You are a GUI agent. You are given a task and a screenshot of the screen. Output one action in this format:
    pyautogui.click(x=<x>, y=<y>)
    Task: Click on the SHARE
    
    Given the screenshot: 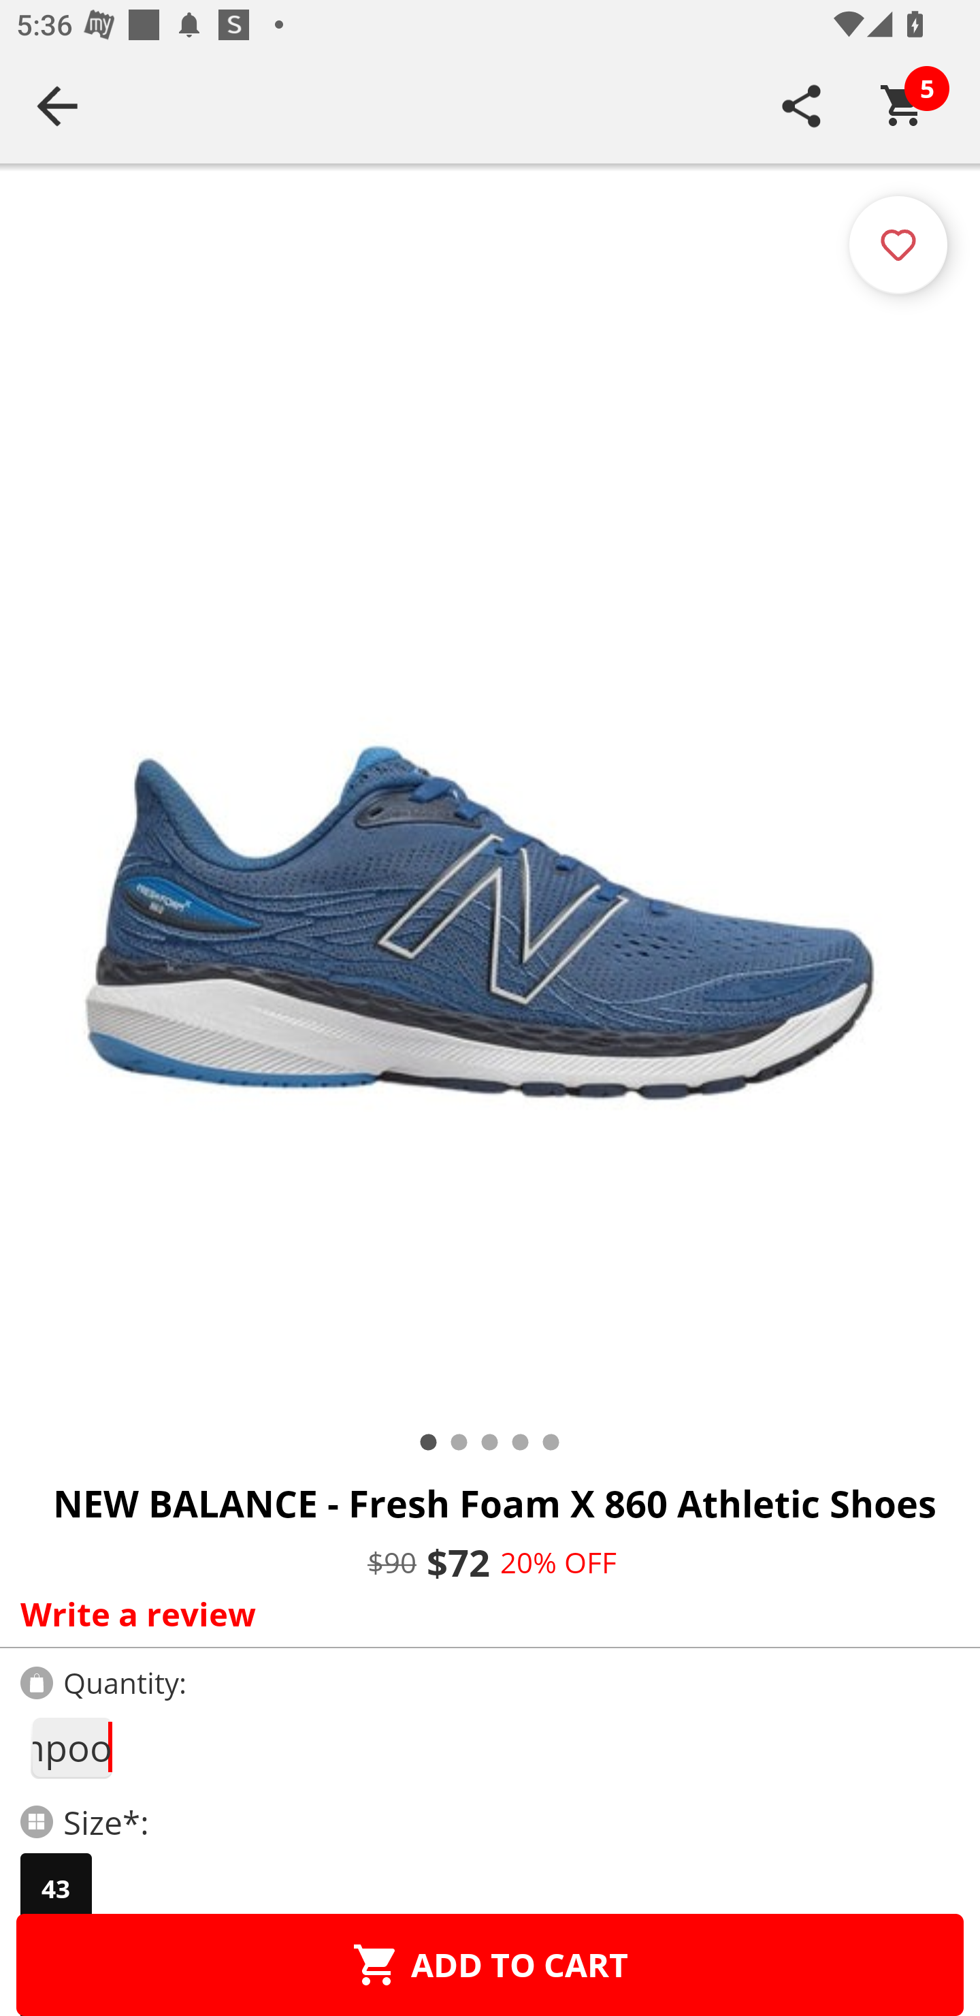 What is the action you would take?
    pyautogui.click(x=802, y=106)
    